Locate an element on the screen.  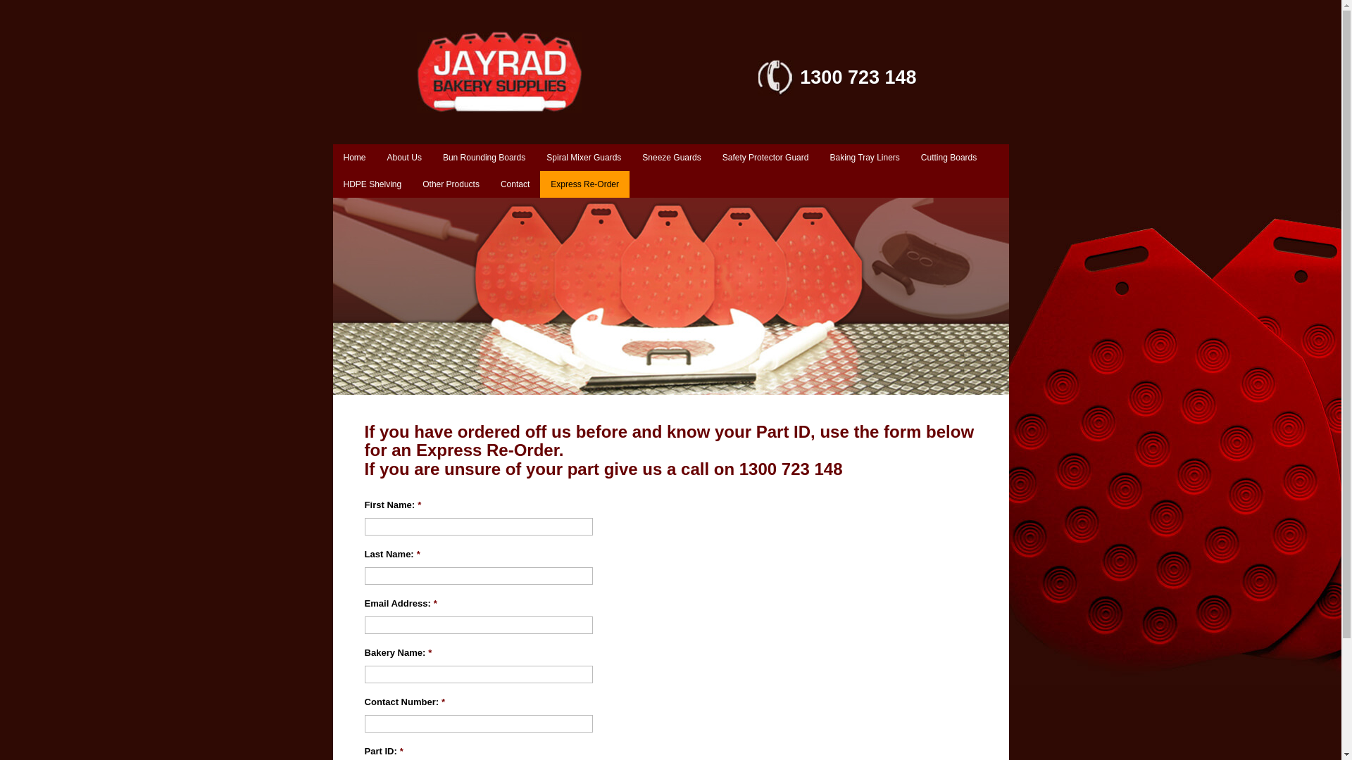
Home is located at coordinates (354, 158).